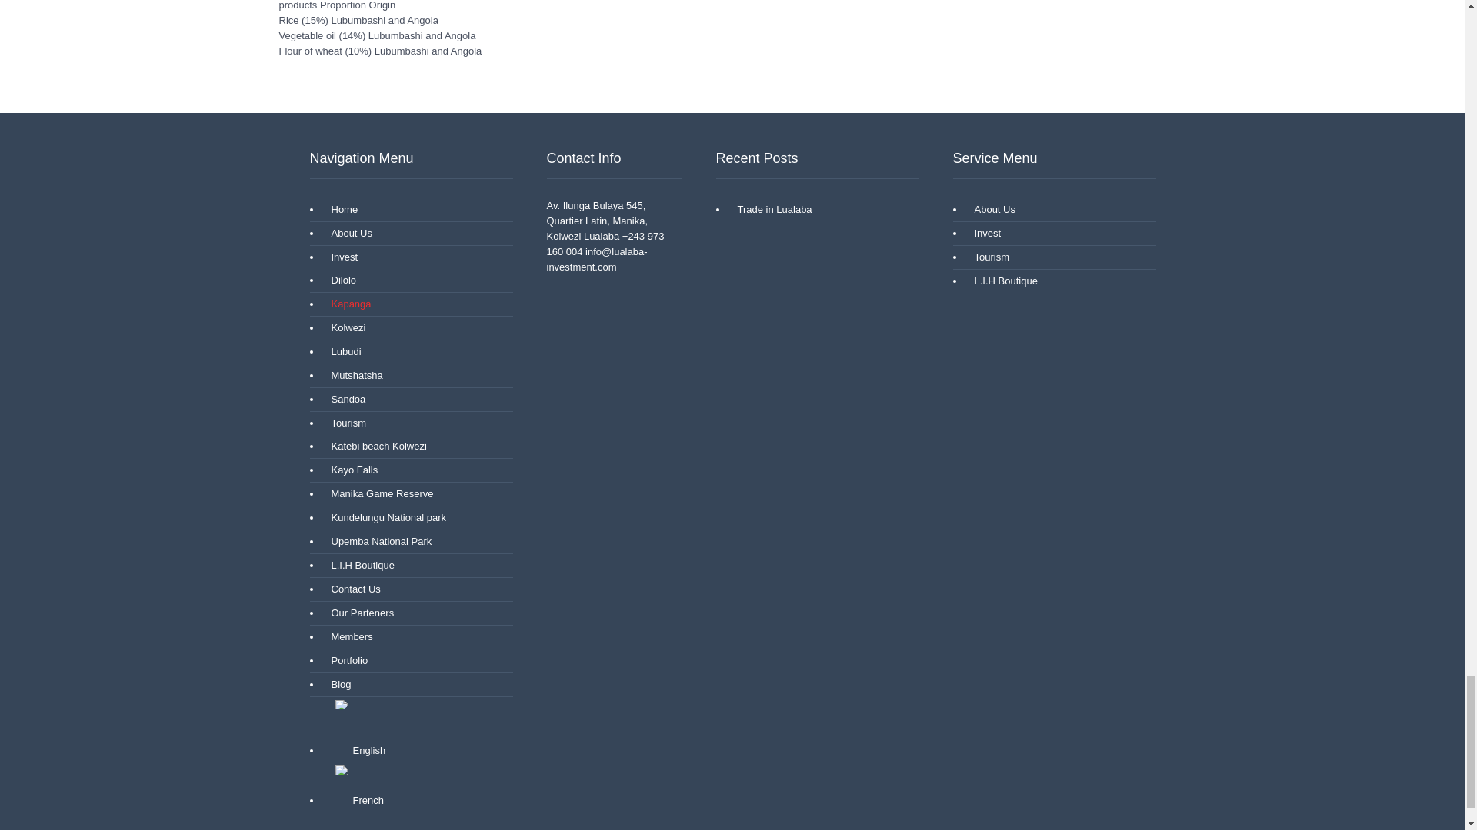  What do you see at coordinates (339, 280) in the screenshot?
I see `Dilolo` at bounding box center [339, 280].